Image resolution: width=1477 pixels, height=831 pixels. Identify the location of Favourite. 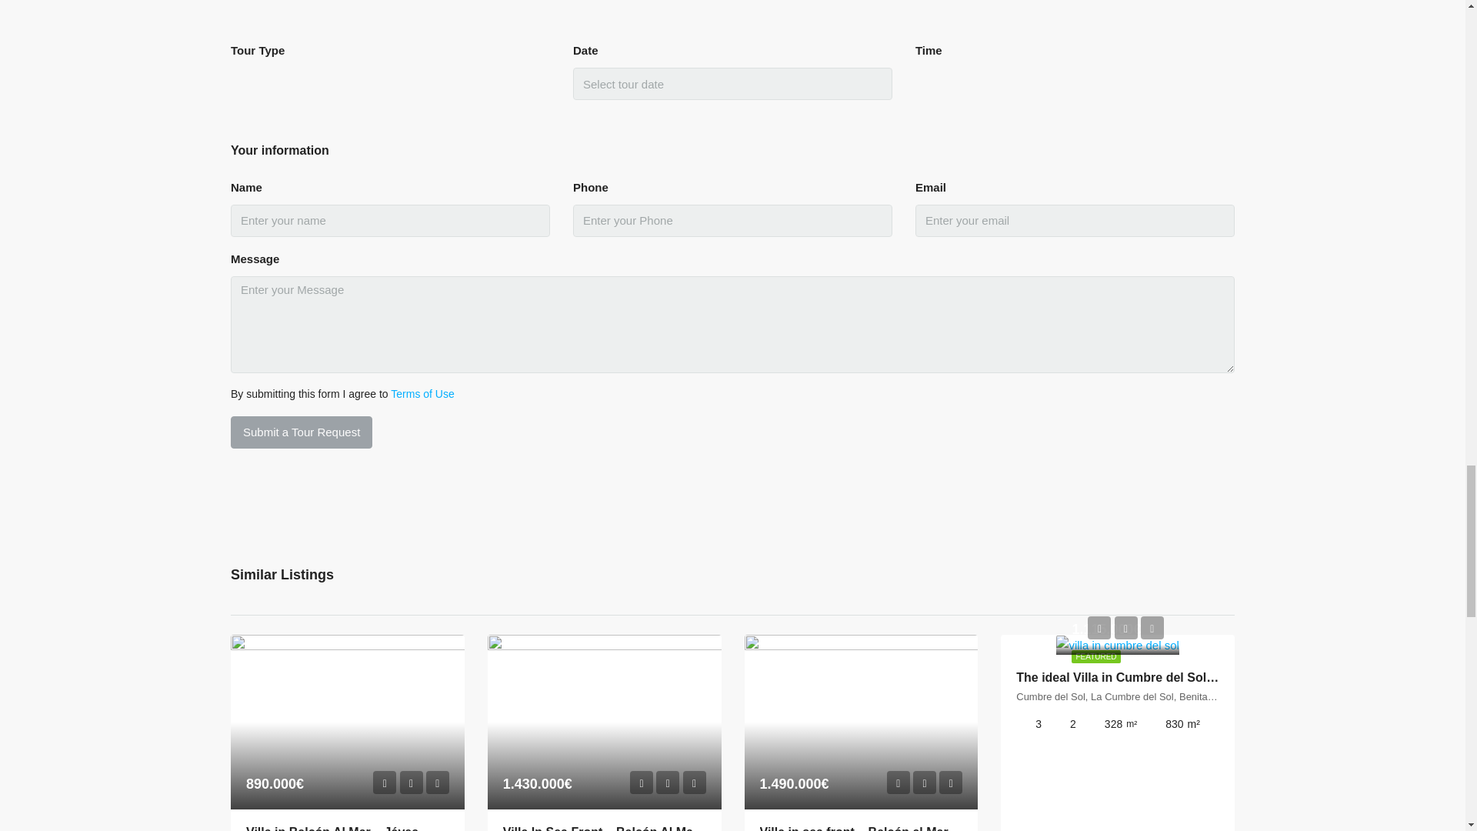
(411, 783).